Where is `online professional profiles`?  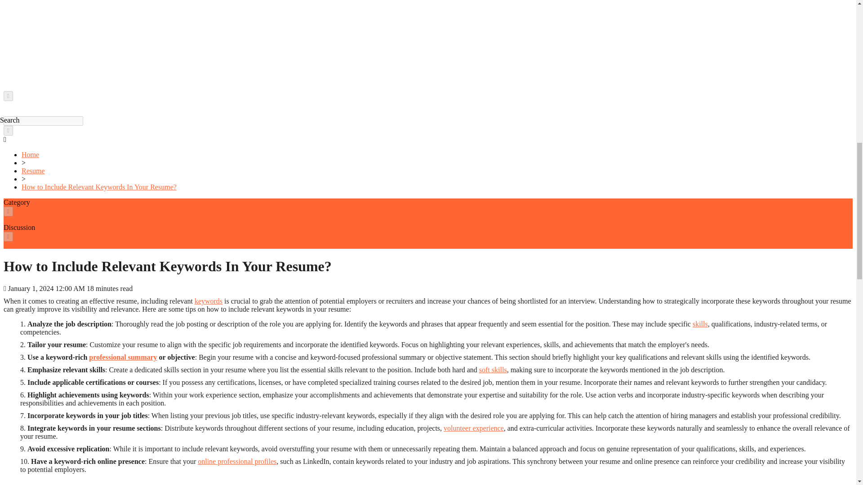 online professional profiles is located at coordinates (236, 461).